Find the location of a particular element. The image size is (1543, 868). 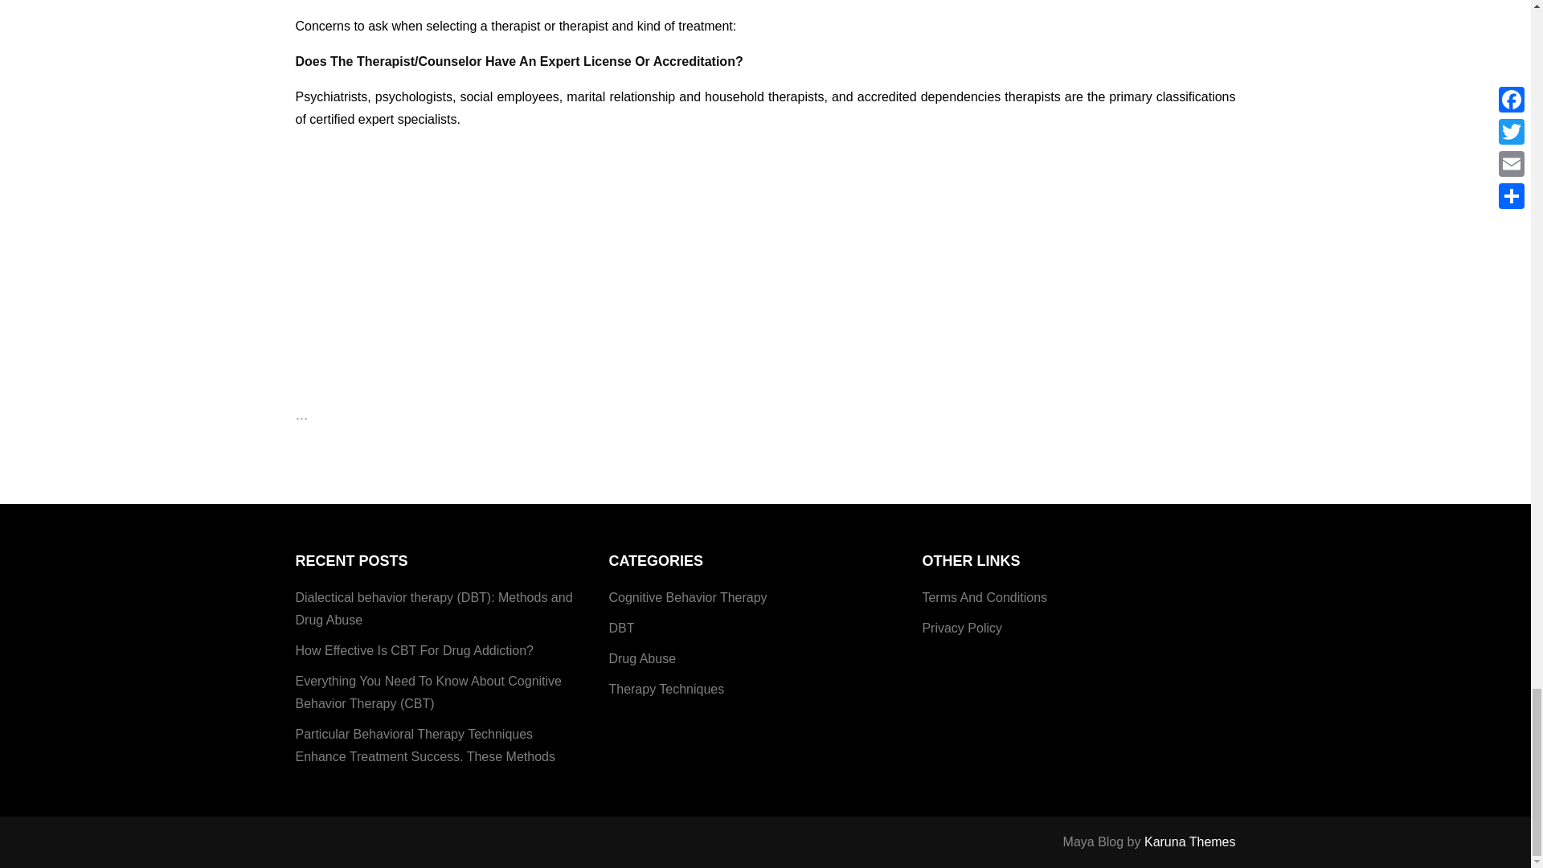

DBT is located at coordinates (620, 628).